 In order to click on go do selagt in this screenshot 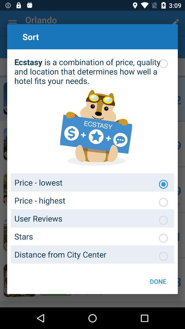, I will do `click(163, 202)`.